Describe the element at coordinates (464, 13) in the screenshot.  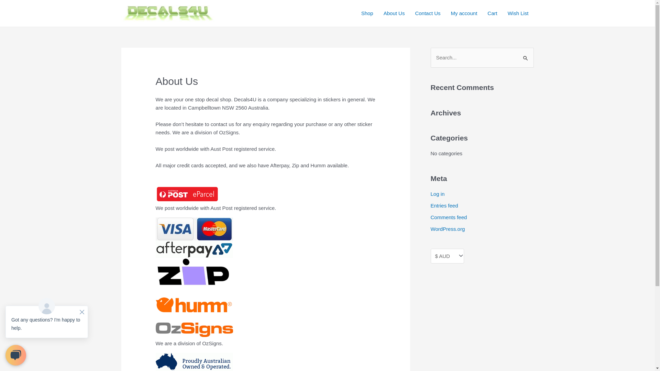
I see `My account` at that location.